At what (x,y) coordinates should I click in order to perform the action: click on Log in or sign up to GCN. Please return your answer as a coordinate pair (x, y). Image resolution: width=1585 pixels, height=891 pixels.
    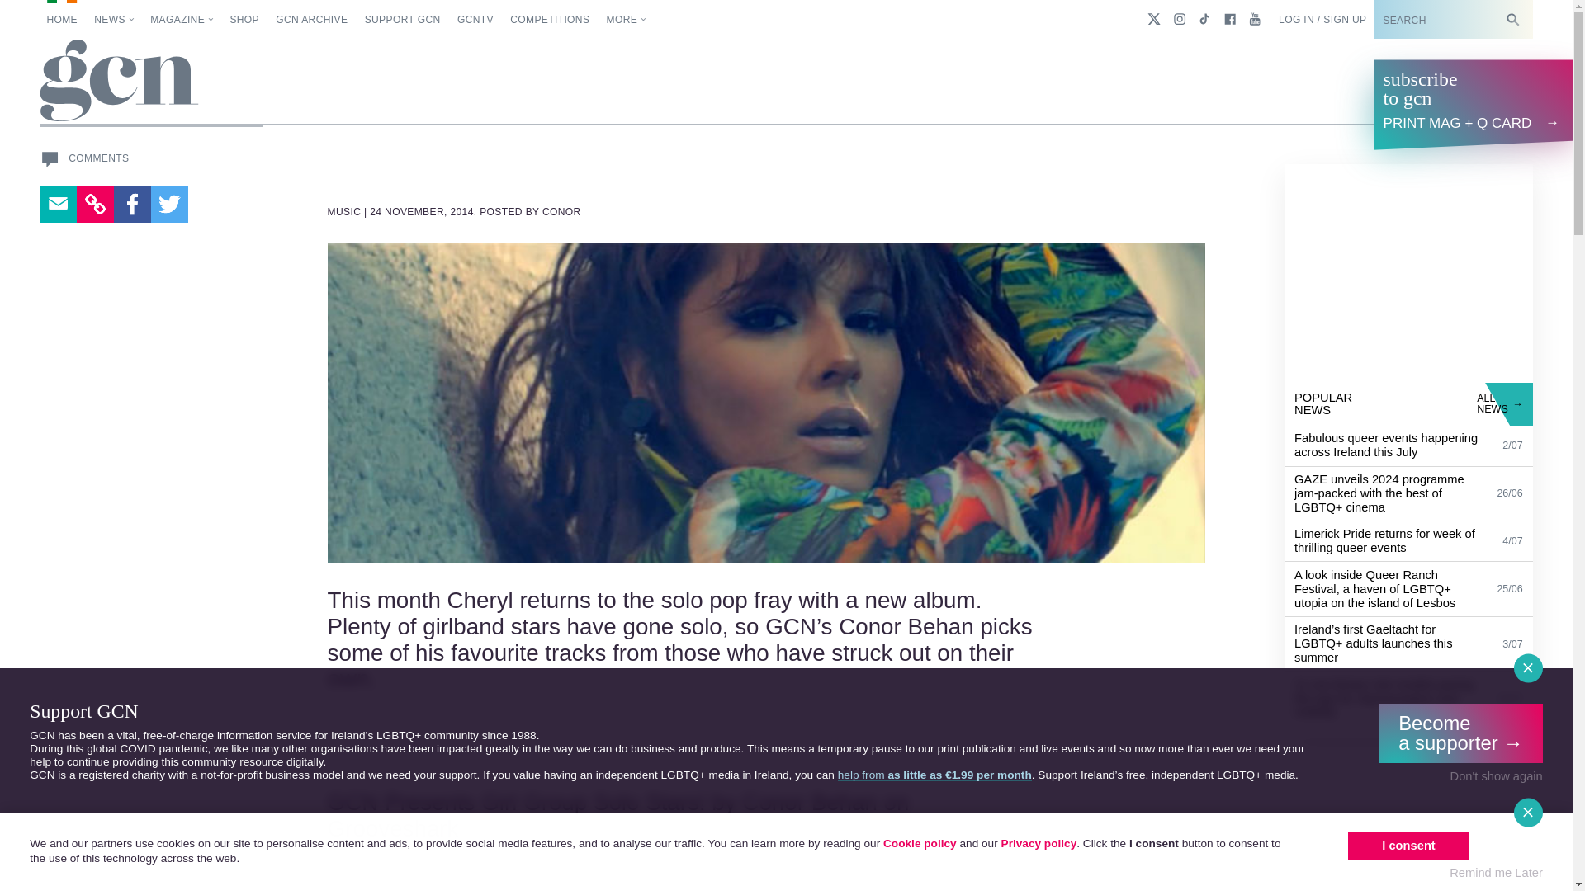
    Looking at the image, I should click on (1322, 20).